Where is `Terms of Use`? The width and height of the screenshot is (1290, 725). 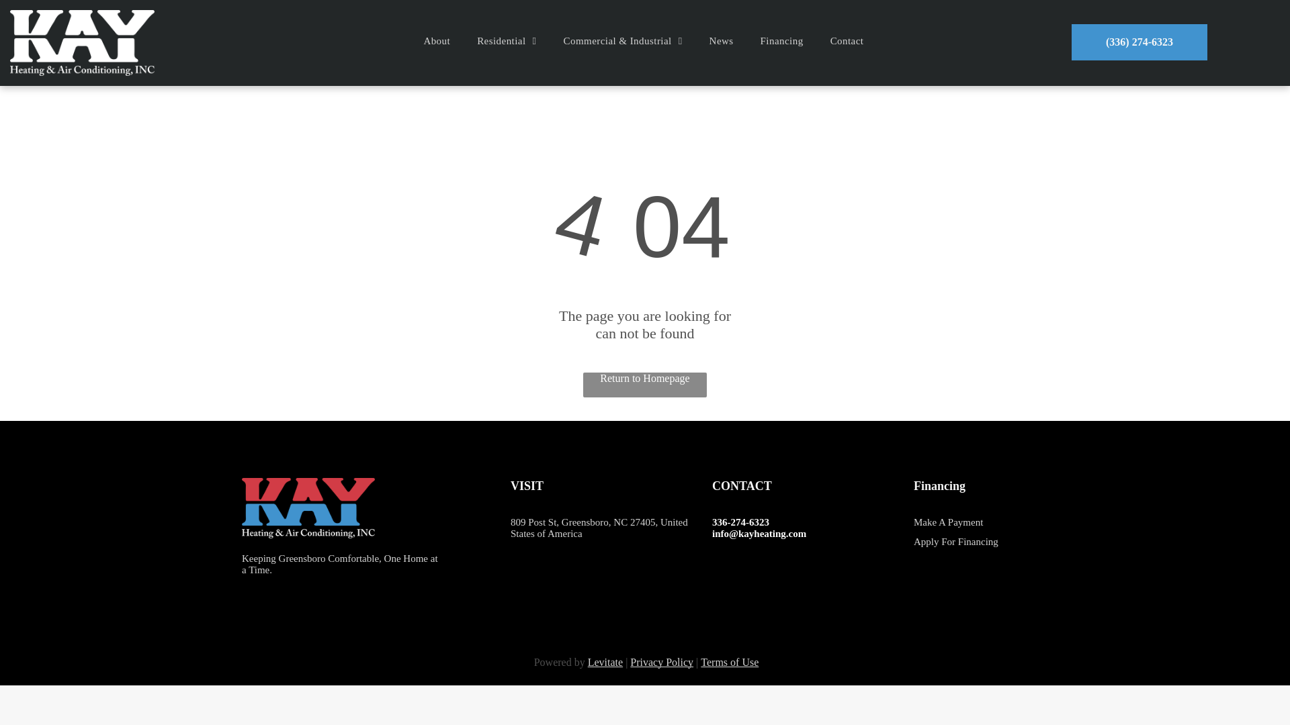
Terms of Use is located at coordinates (729, 662).